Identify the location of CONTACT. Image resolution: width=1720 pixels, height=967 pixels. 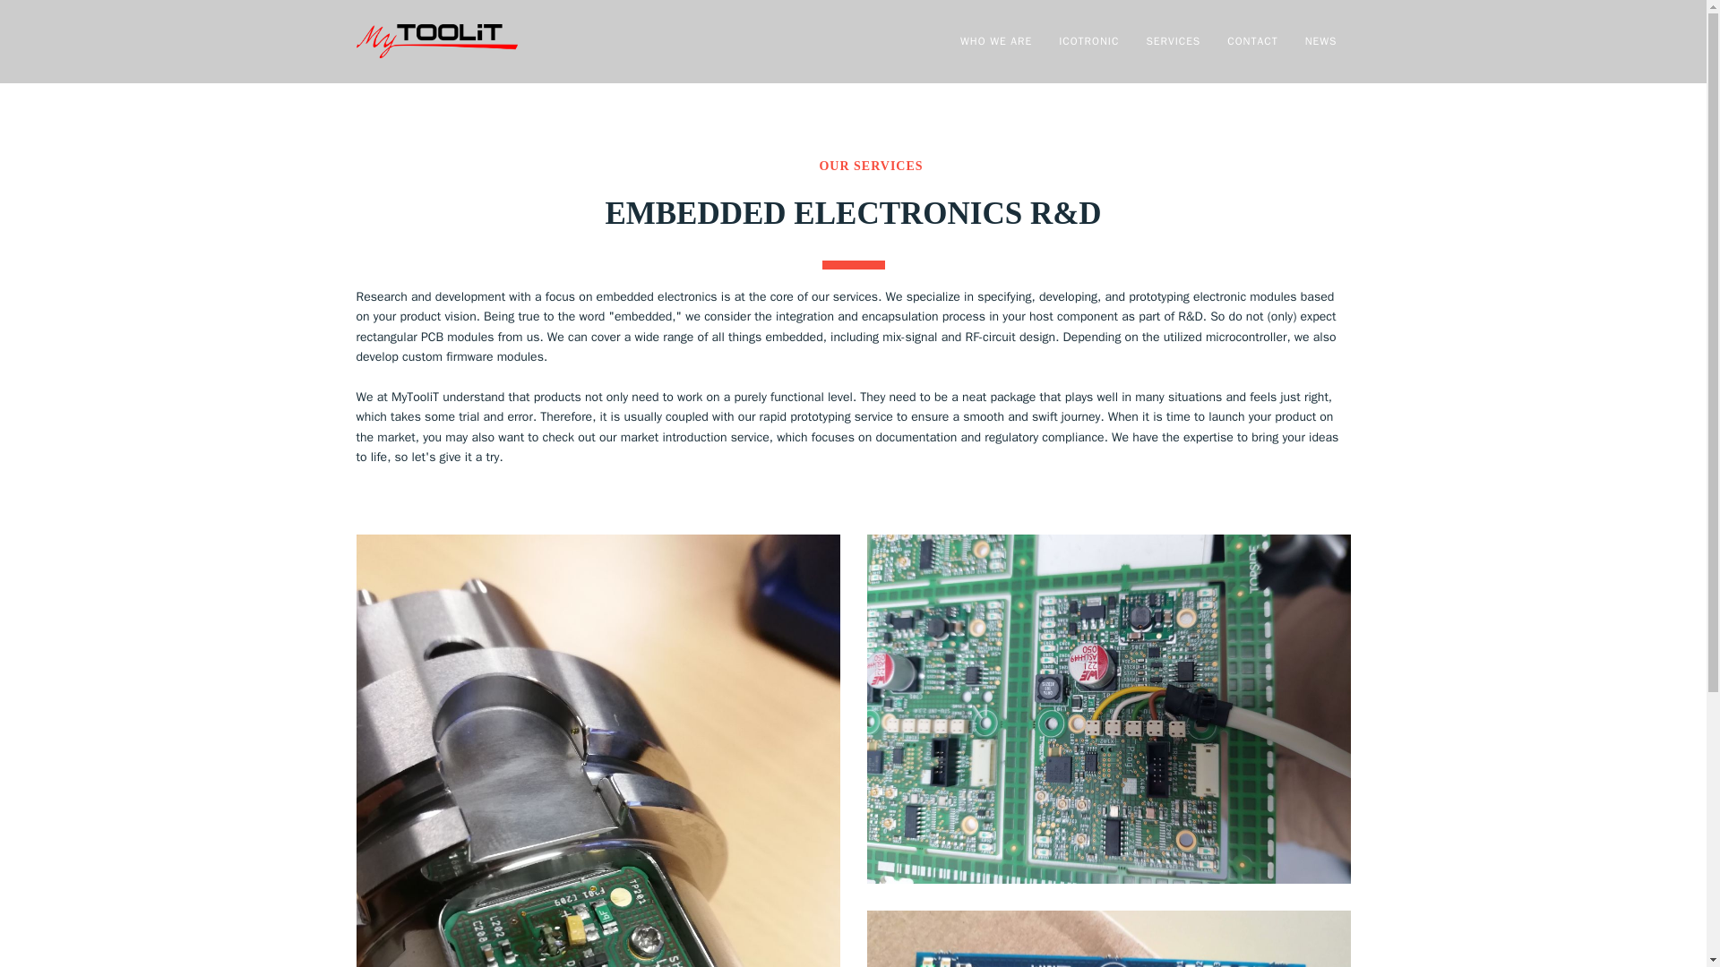
(1148, 41).